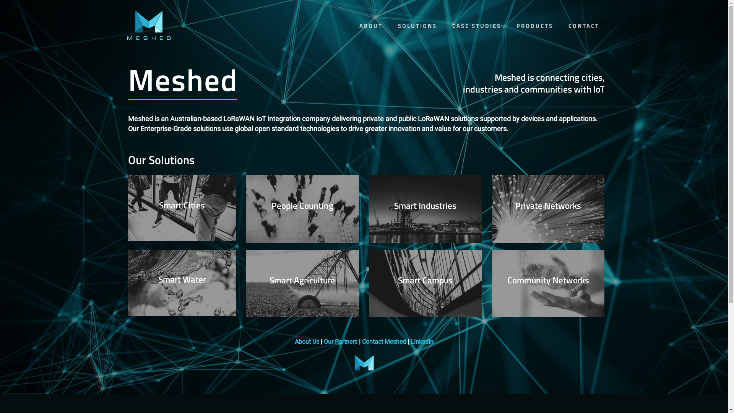 The width and height of the screenshot is (734, 413). What do you see at coordinates (417, 31) in the screenshot?
I see `SOLUTIONS` at bounding box center [417, 31].